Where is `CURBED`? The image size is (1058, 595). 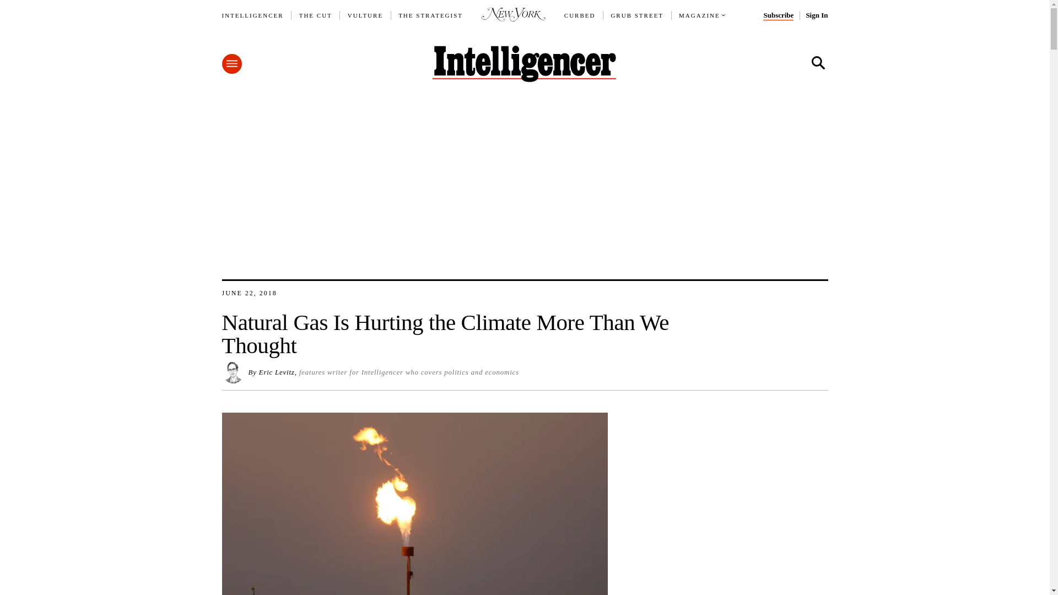 CURBED is located at coordinates (580, 15).